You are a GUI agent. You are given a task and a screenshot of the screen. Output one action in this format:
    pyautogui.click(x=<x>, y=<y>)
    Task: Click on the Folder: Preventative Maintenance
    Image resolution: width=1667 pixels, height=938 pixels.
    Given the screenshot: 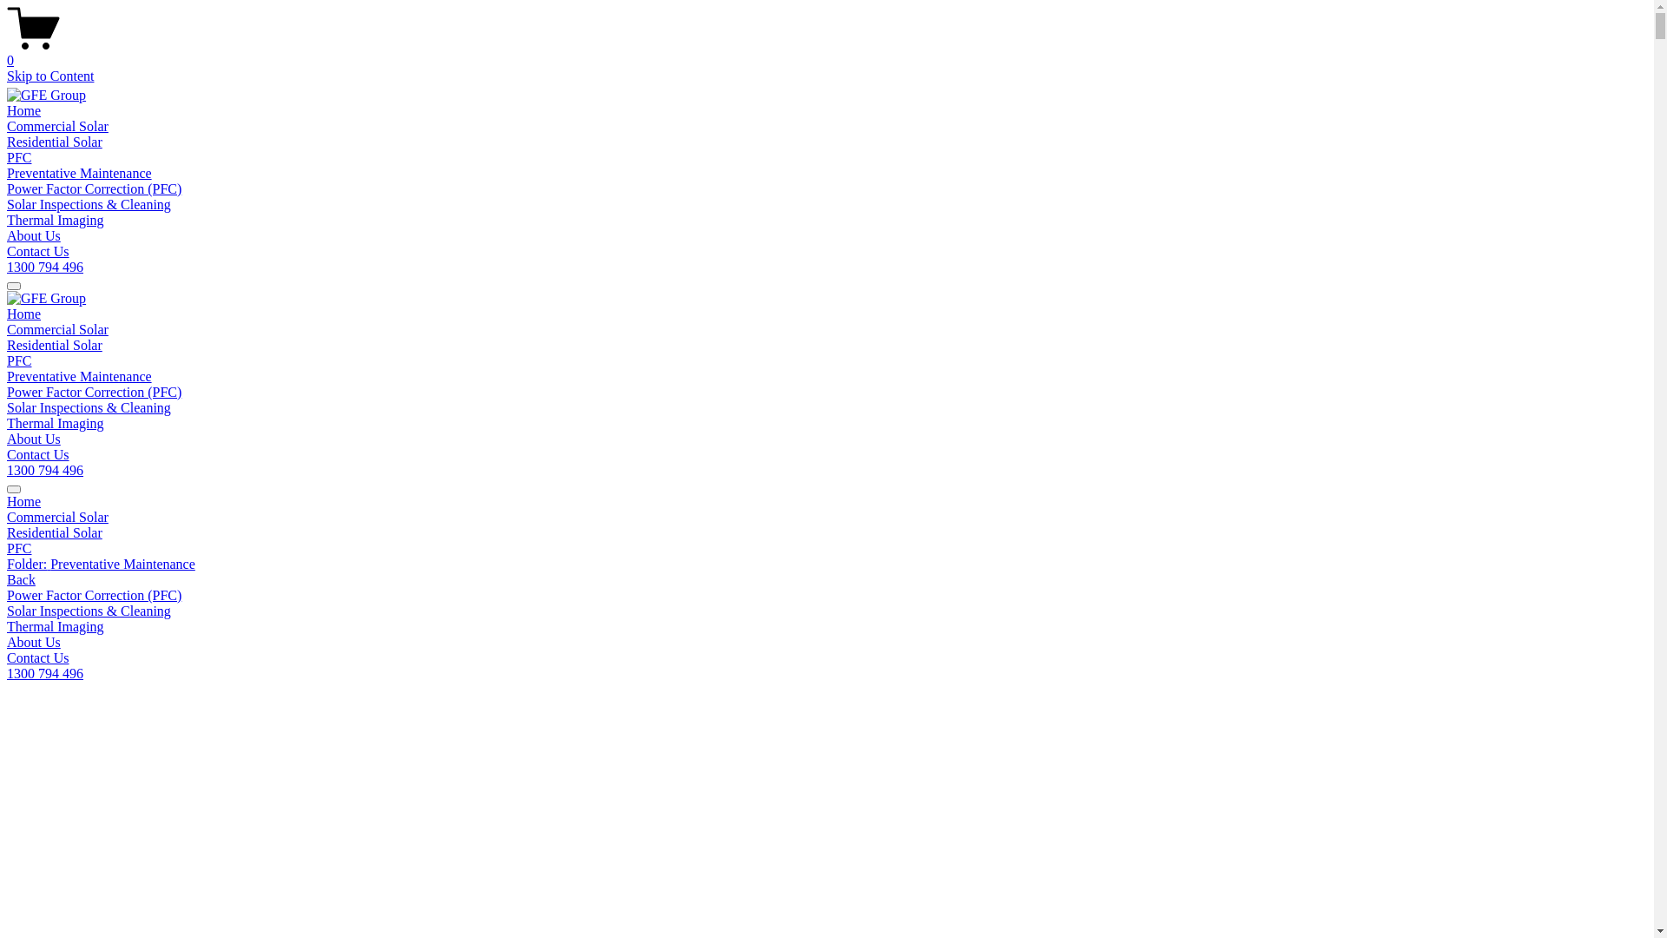 What is the action you would take?
    pyautogui.click(x=827, y=565)
    